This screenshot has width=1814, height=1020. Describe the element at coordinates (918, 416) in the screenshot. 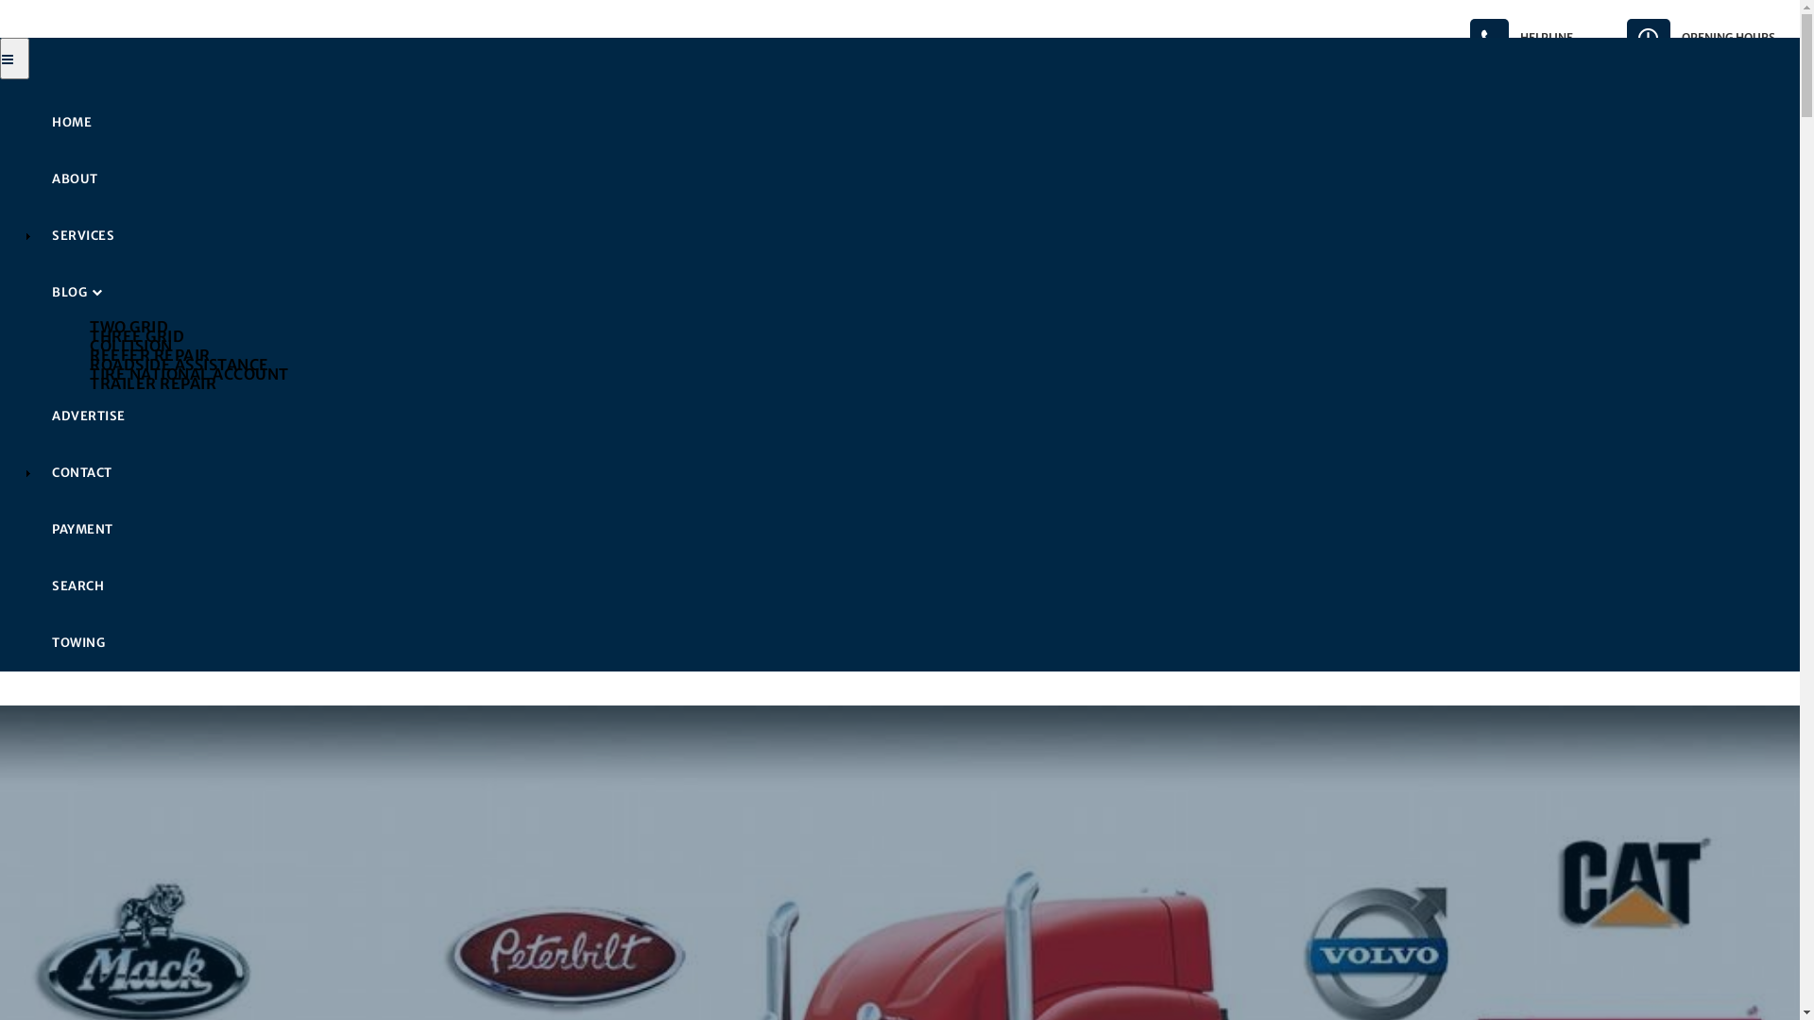

I see `ADVERTISE` at that location.